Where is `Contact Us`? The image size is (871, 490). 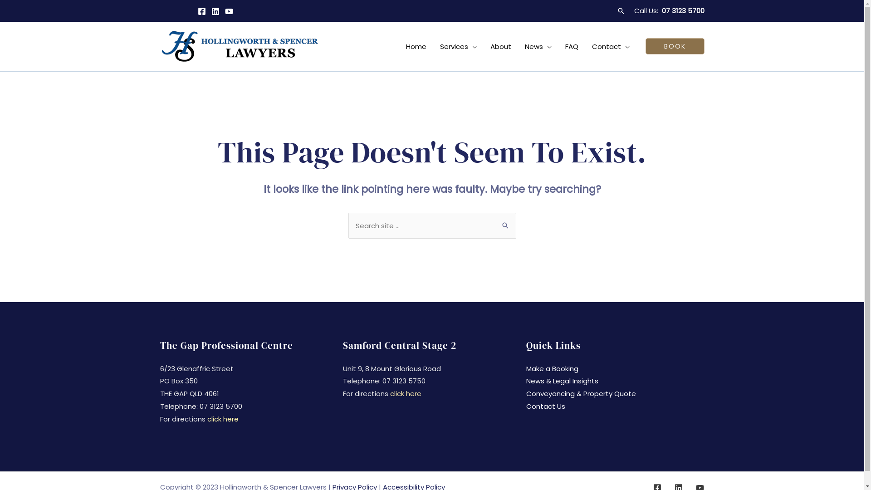 Contact Us is located at coordinates (546, 407).